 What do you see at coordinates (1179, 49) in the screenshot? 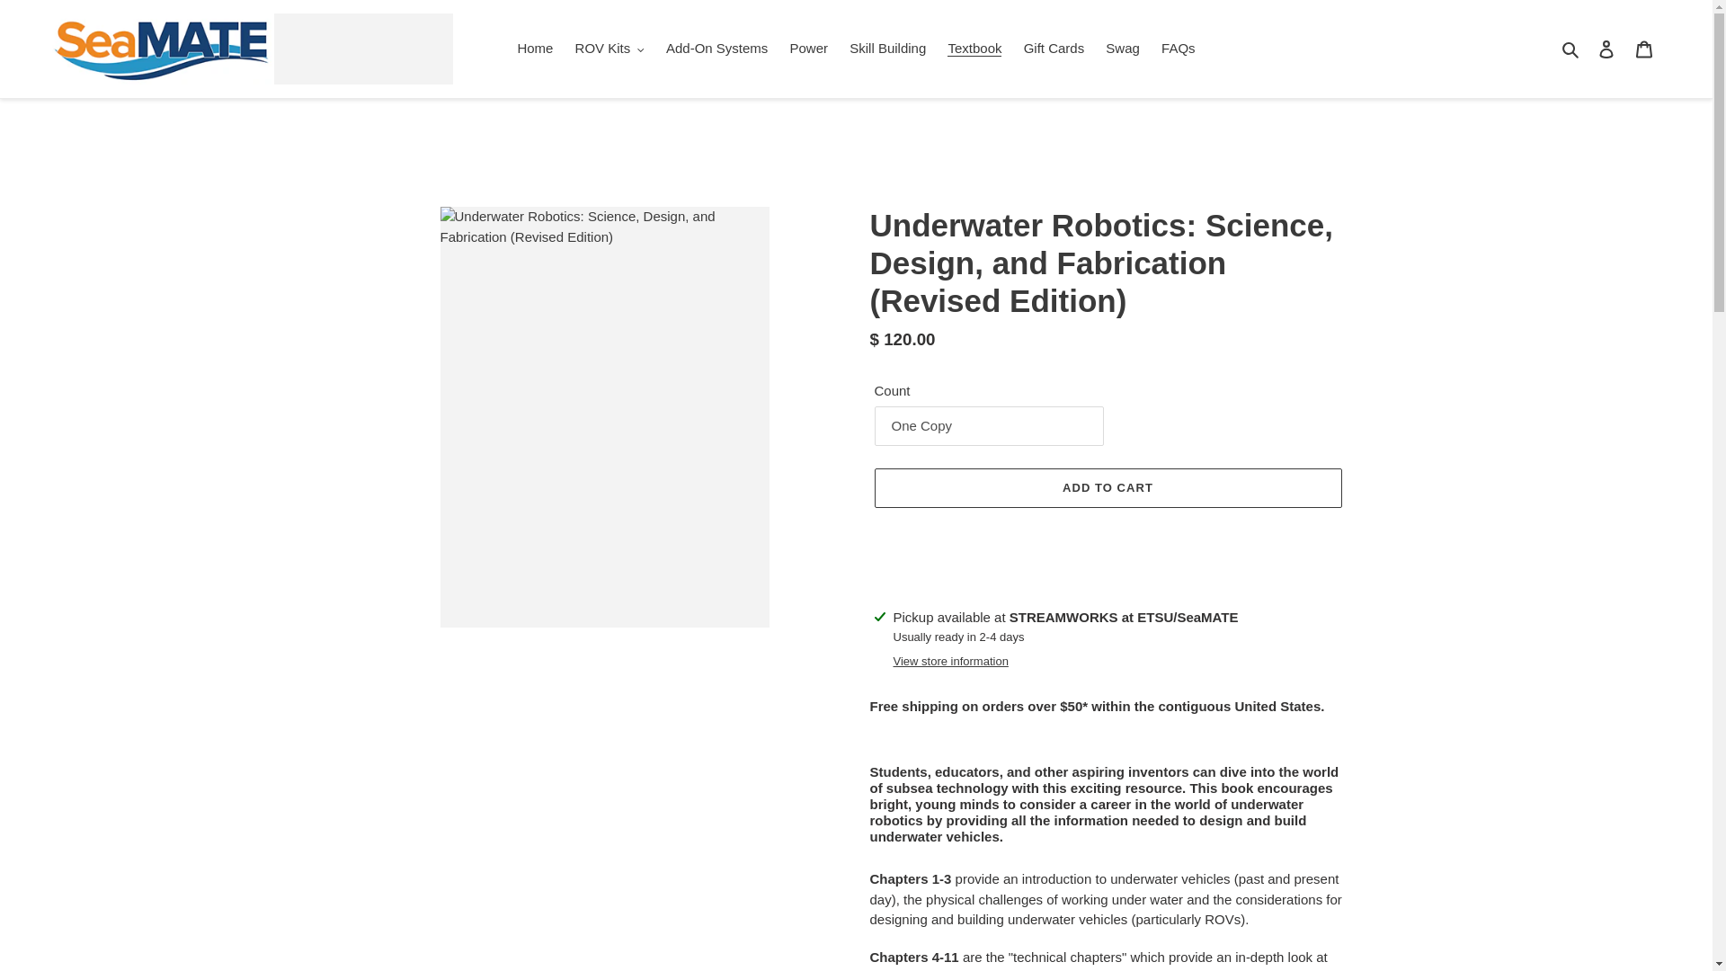
I see `FAQs` at bounding box center [1179, 49].